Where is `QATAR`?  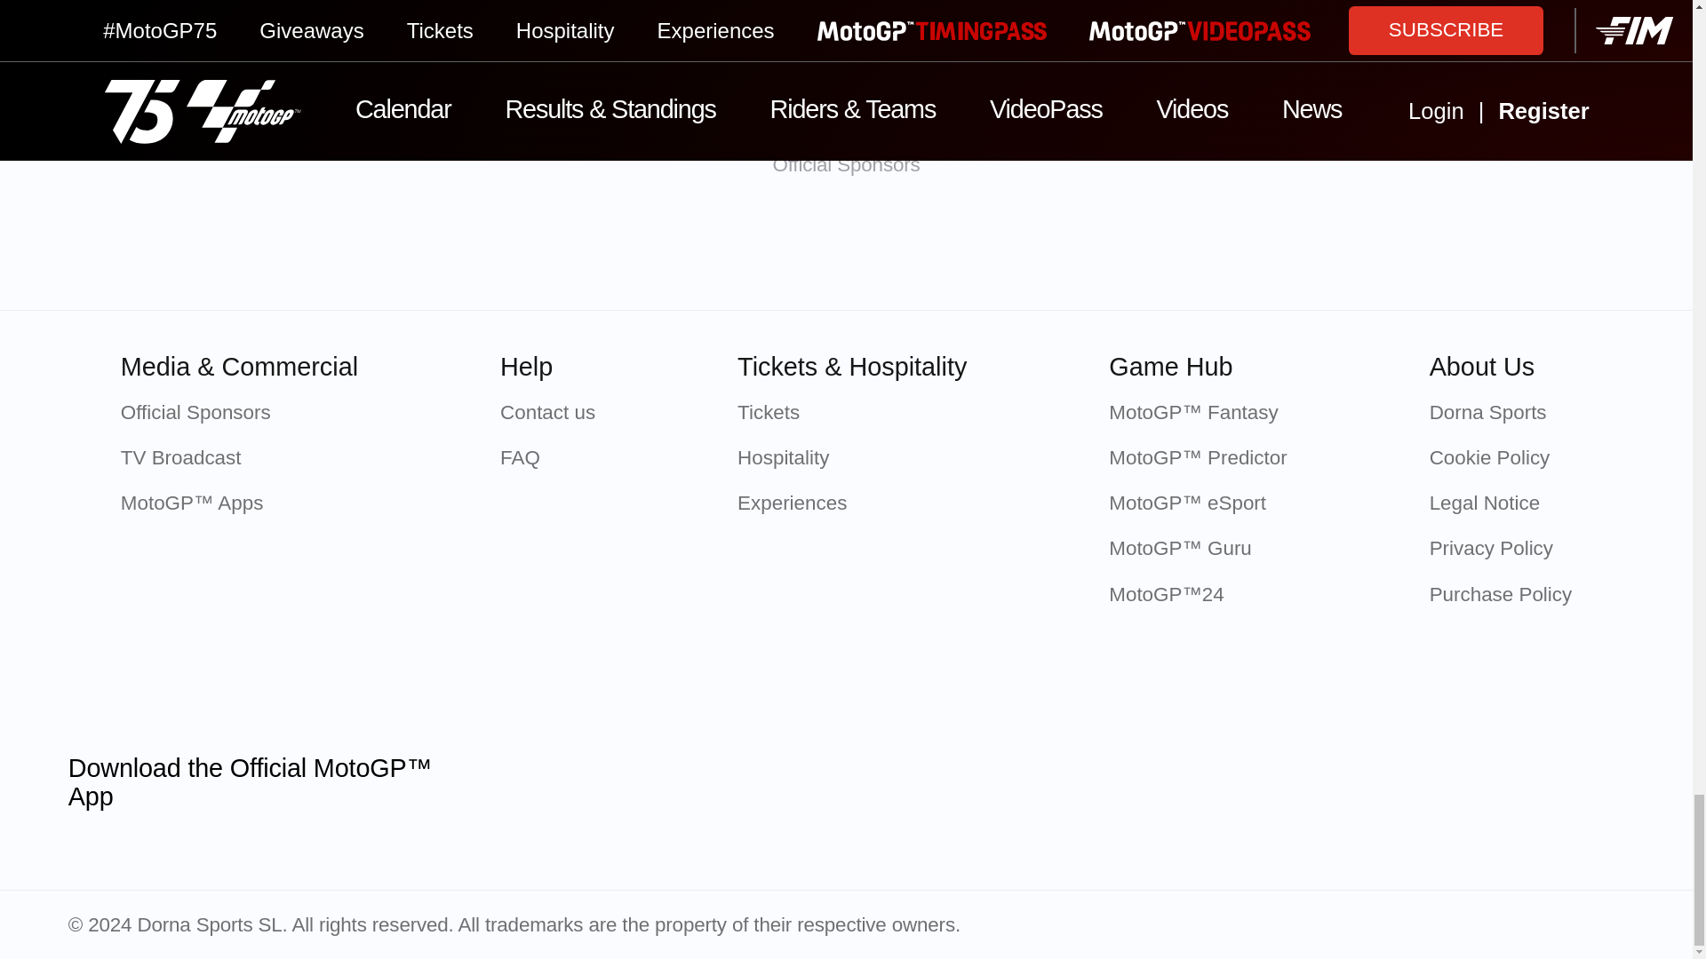
QATAR is located at coordinates (377, 248).